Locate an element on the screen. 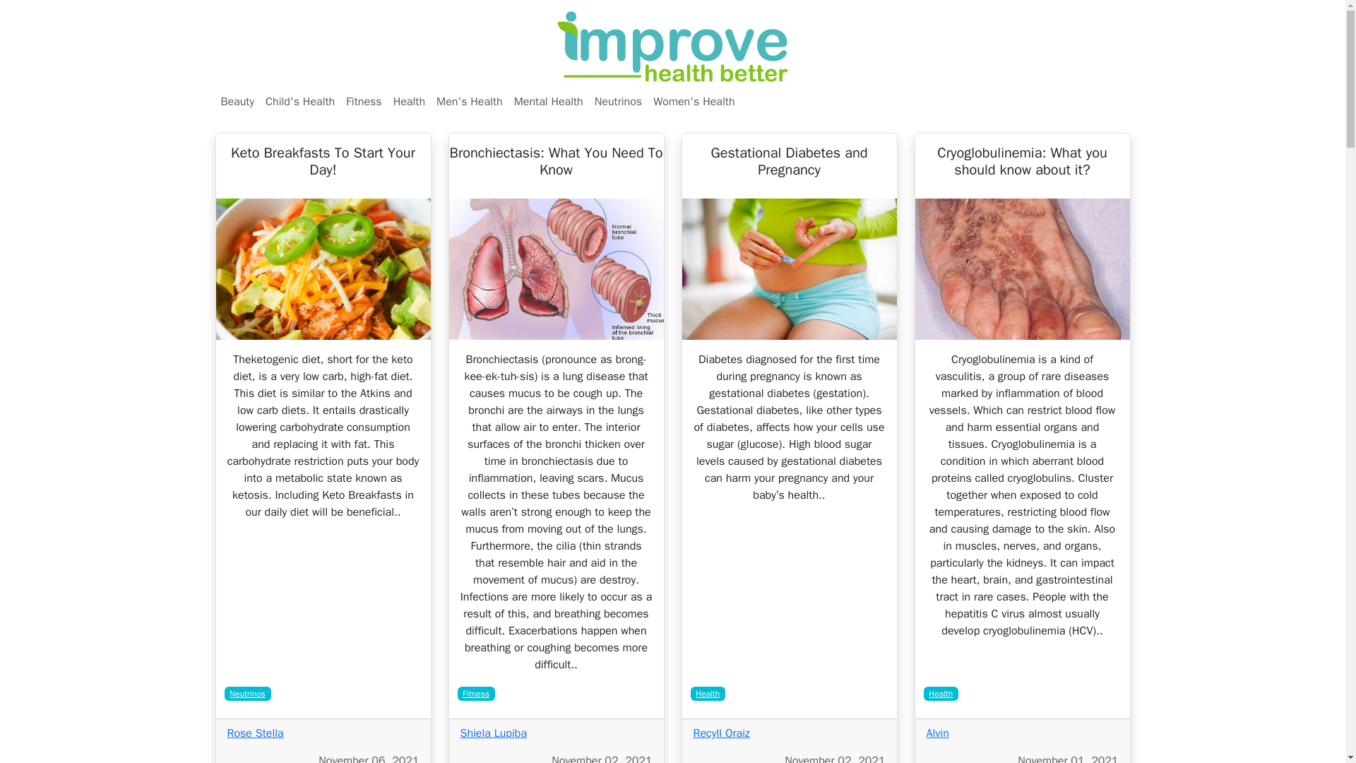  Neutrinos is located at coordinates (618, 102).